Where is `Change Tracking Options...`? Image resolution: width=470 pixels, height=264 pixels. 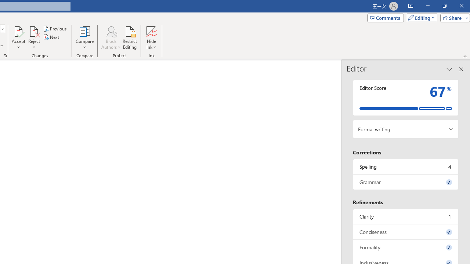 Change Tracking Options... is located at coordinates (5, 56).